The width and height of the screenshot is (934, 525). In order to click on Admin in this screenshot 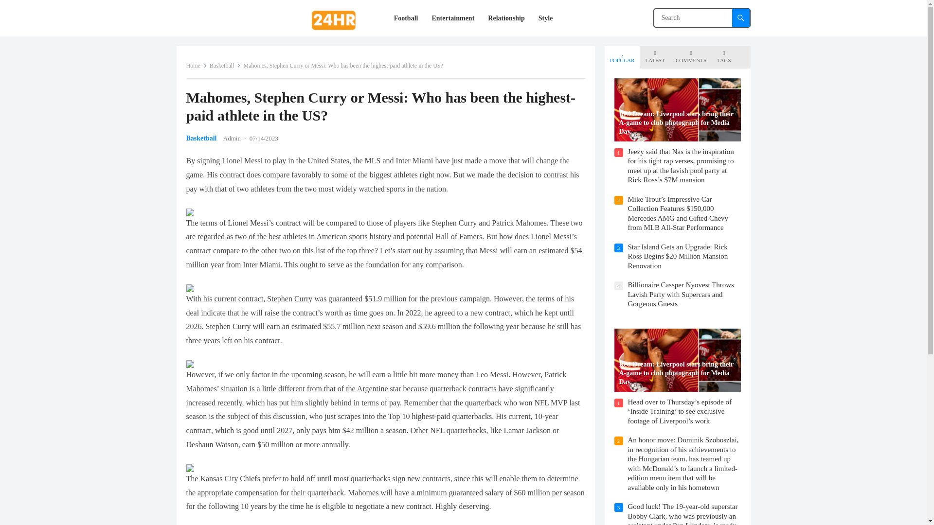, I will do `click(232, 138)`.